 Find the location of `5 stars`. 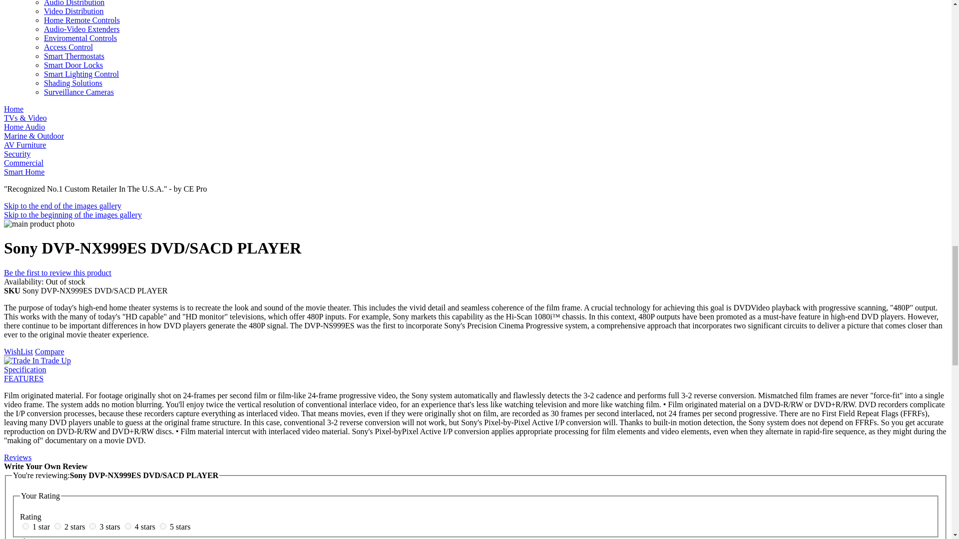

5 stars is located at coordinates (180, 526).